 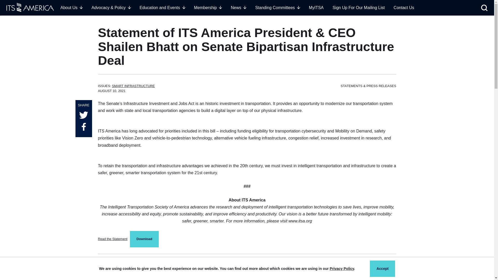 What do you see at coordinates (316, 8) in the screenshot?
I see `MyITSA` at bounding box center [316, 8].